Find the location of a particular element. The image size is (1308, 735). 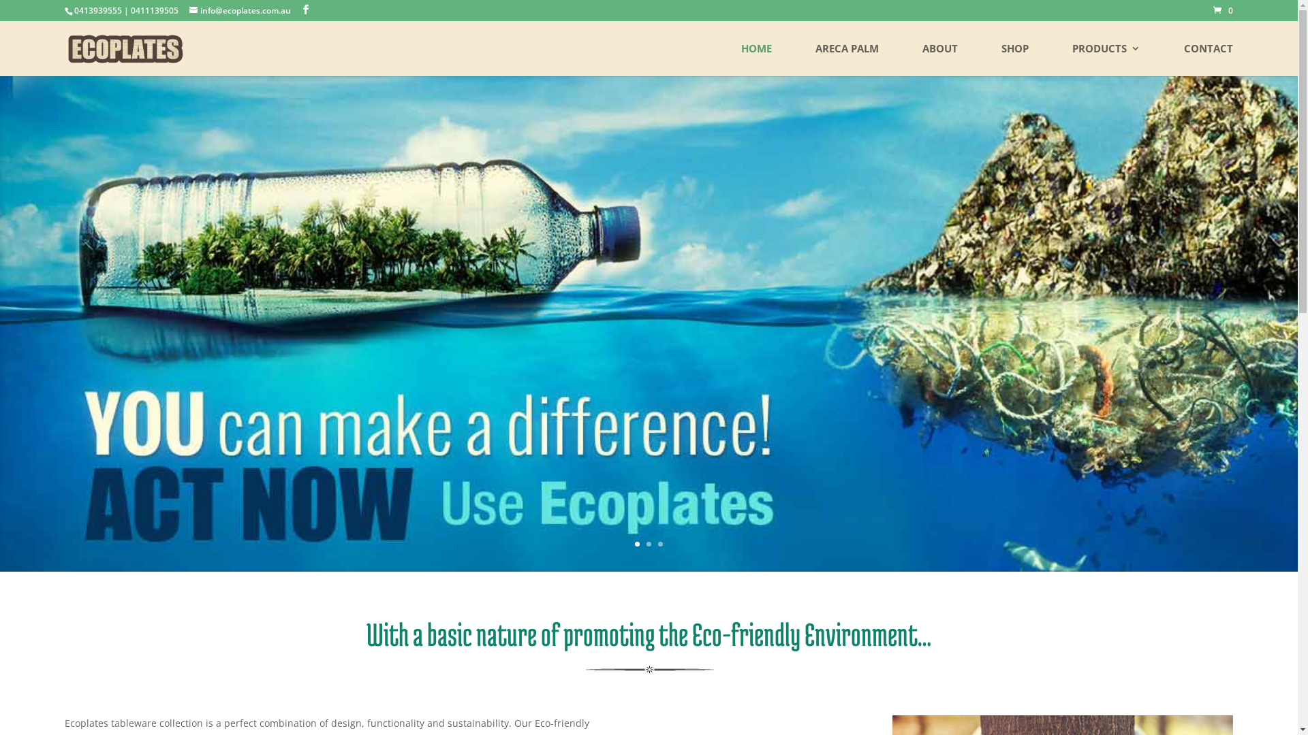

1 is located at coordinates (638, 544).